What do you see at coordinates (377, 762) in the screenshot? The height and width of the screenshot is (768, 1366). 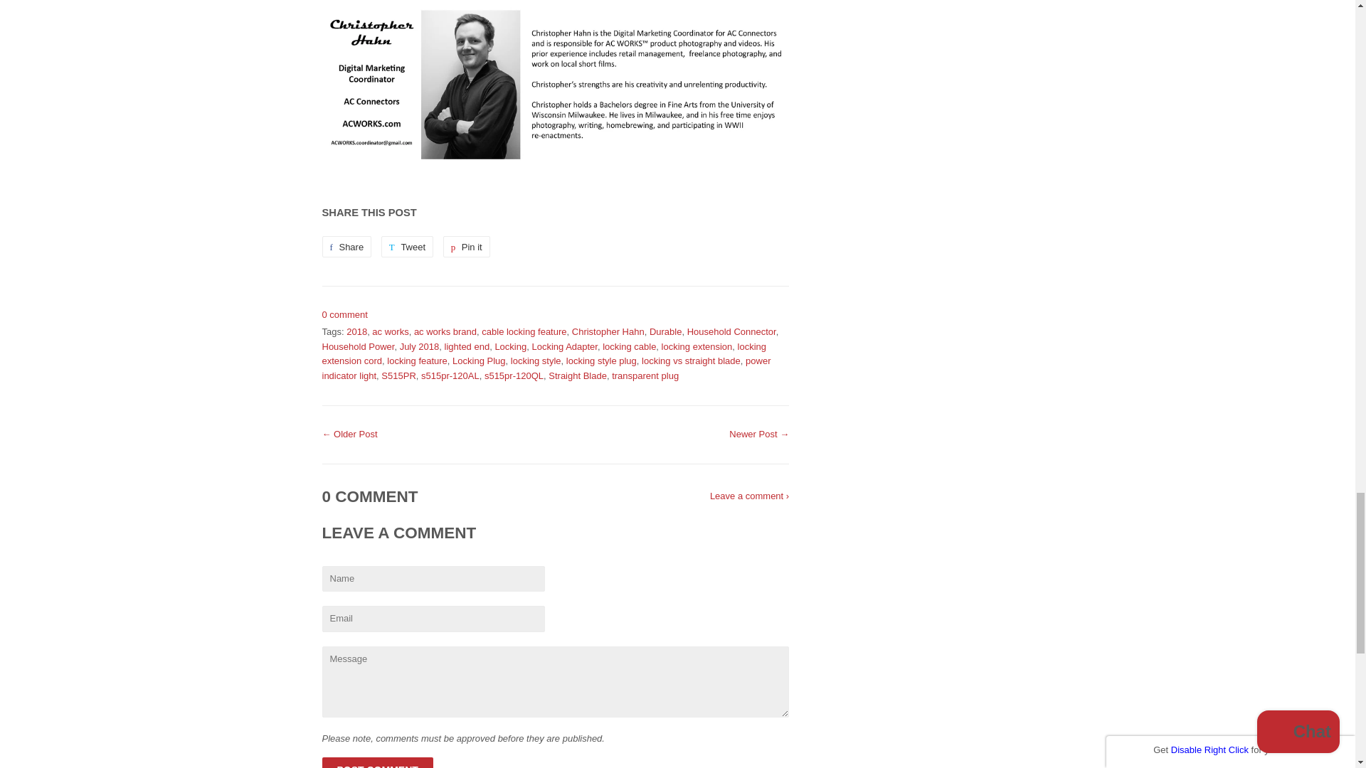 I see `Post comment` at bounding box center [377, 762].